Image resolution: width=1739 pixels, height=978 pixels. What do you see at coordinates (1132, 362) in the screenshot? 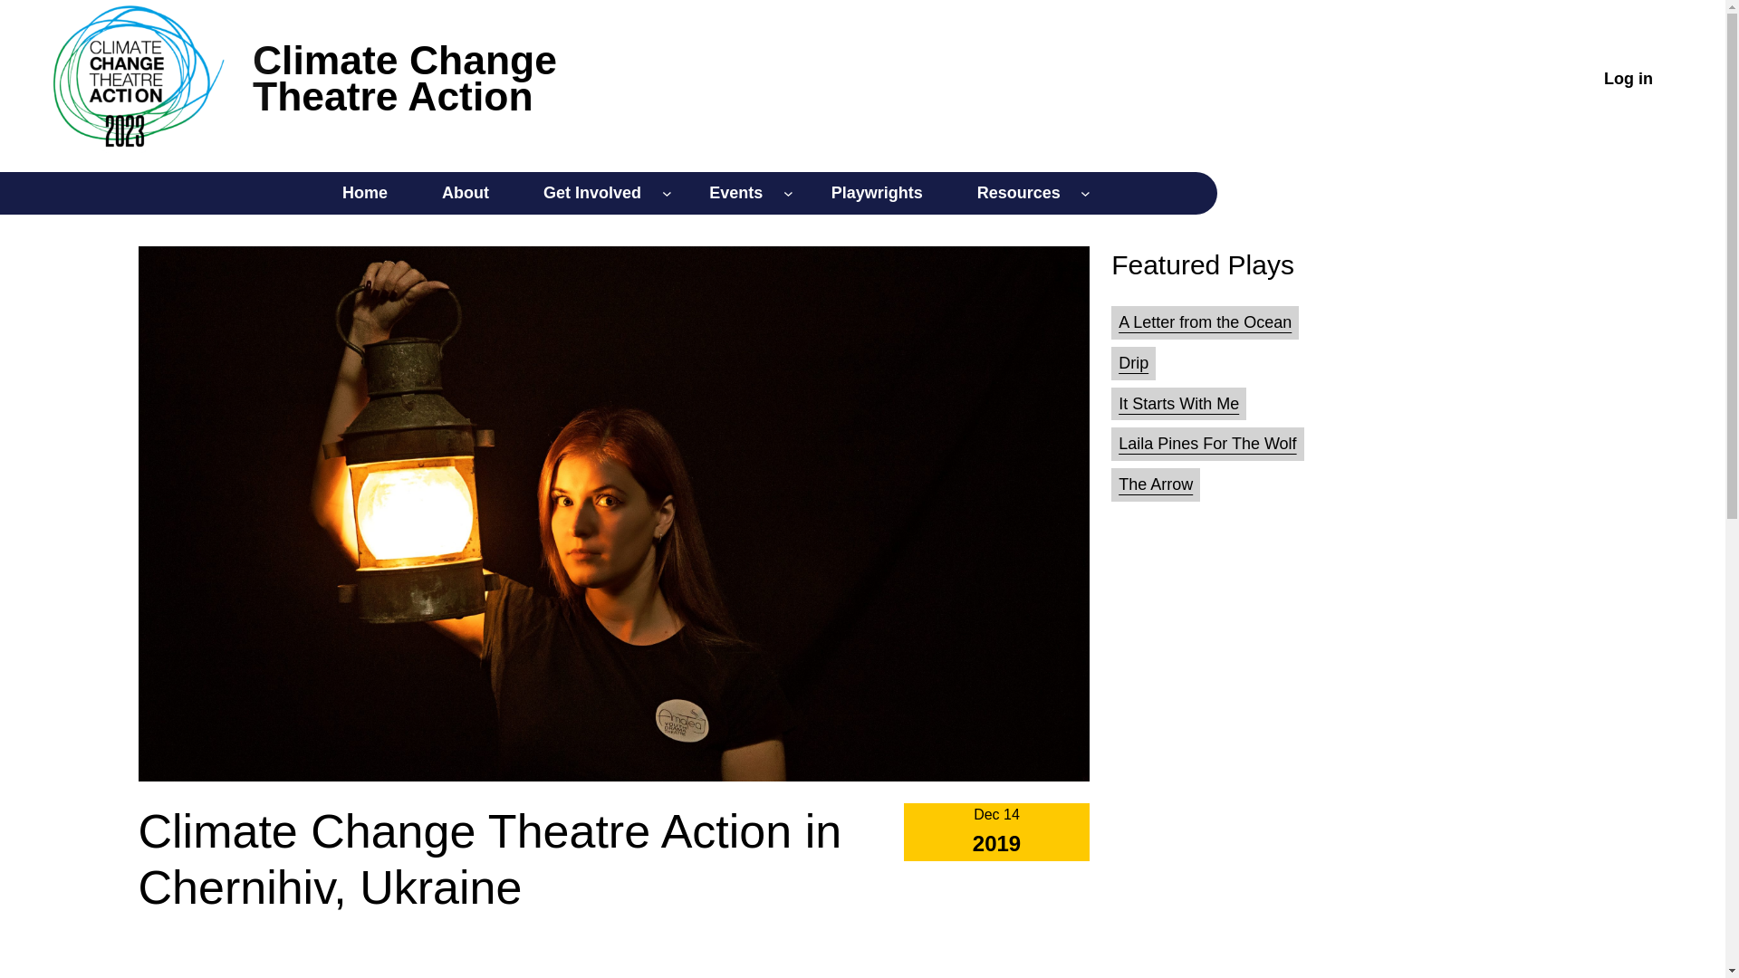
I see `Home` at bounding box center [1132, 362].